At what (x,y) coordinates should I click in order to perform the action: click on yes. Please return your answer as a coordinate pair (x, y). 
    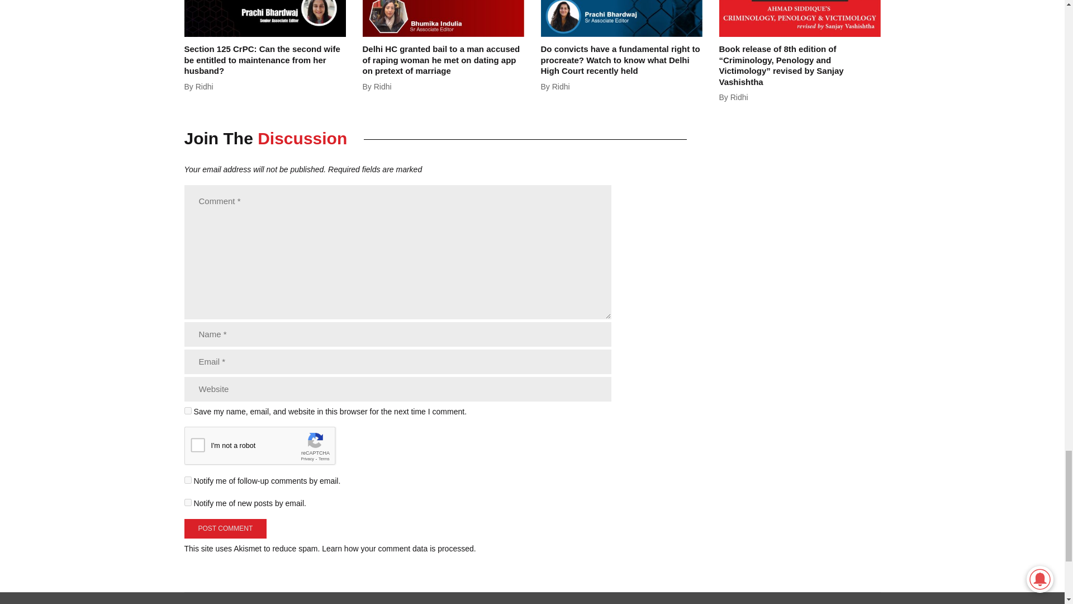
    Looking at the image, I should click on (188, 410).